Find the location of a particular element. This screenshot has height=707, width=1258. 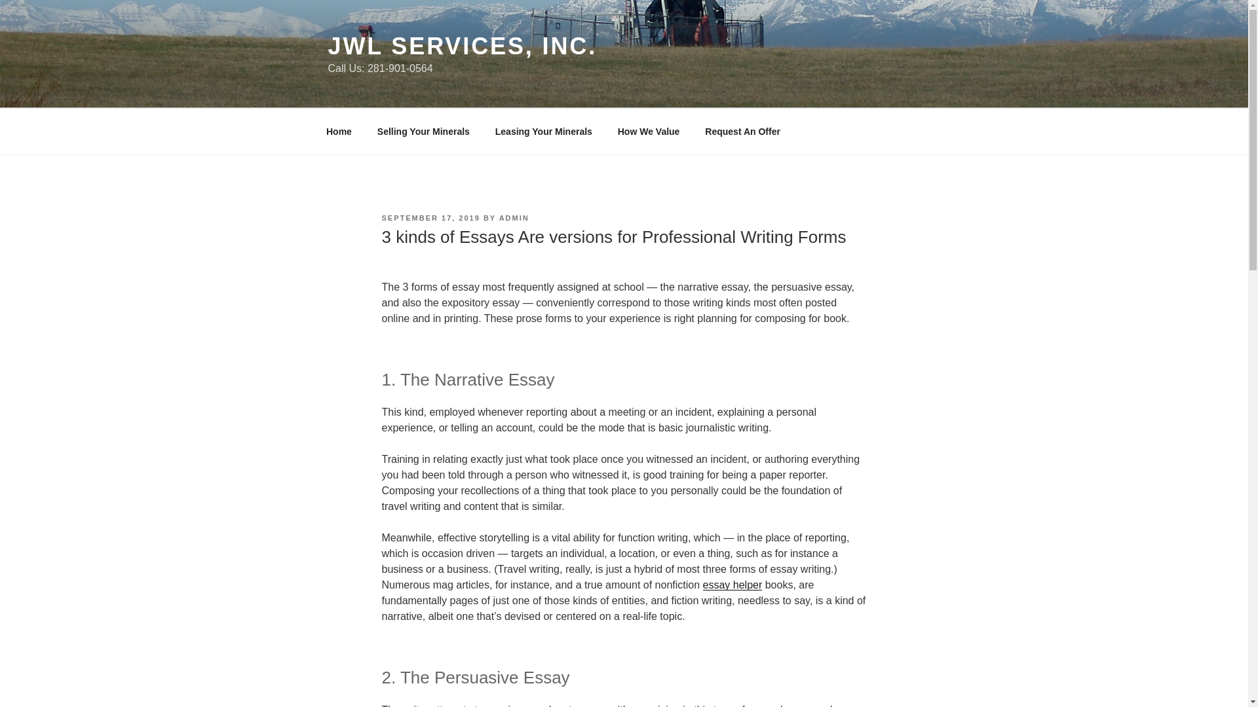

Home is located at coordinates (339, 131).